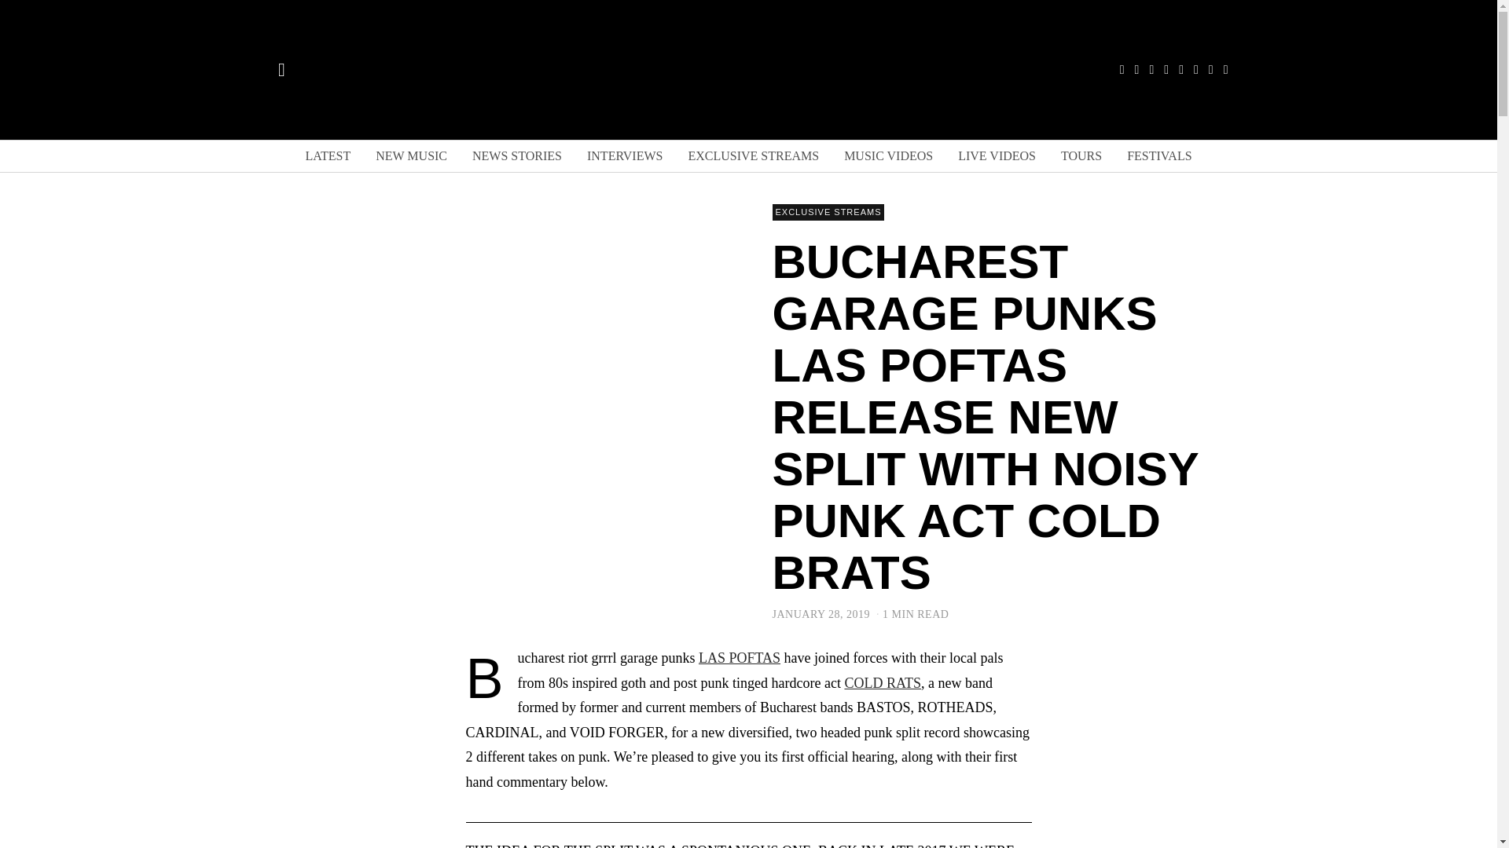 This screenshot has height=848, width=1509. I want to click on Latest Articles from All Categories, so click(328, 156).